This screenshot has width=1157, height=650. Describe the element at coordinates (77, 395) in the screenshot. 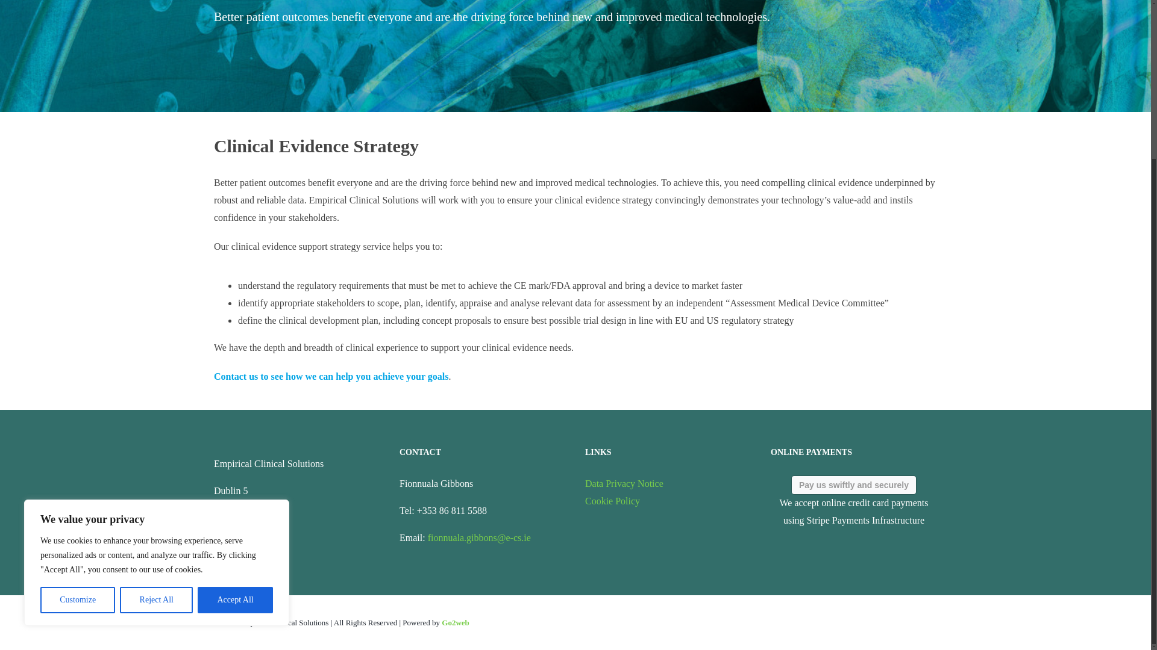

I see `Customize` at that location.